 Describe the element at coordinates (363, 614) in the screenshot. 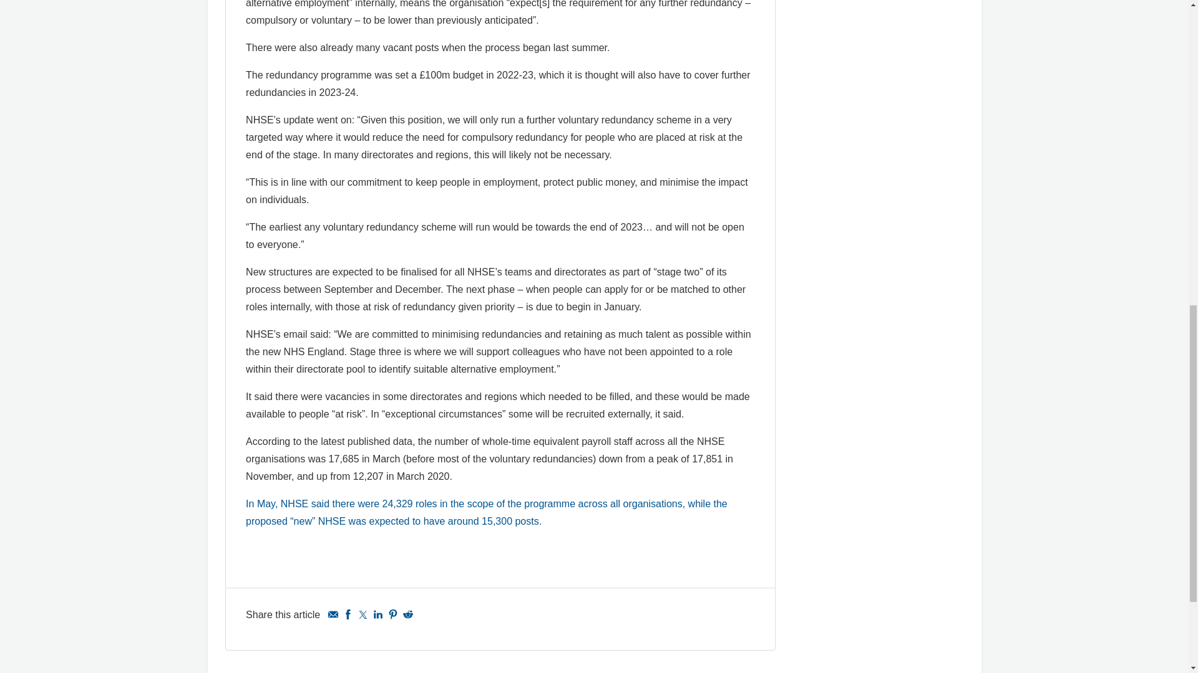

I see `Twitter` at that location.